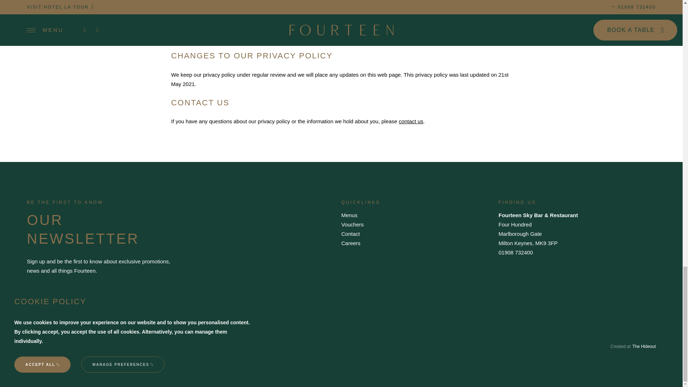 This screenshot has height=387, width=688. What do you see at coordinates (105, 347) in the screenshot?
I see `Filming and photography` at bounding box center [105, 347].